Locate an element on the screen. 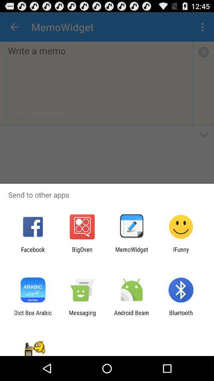 Image resolution: width=214 pixels, height=381 pixels. choose the icon next to messaging app is located at coordinates (132, 316).